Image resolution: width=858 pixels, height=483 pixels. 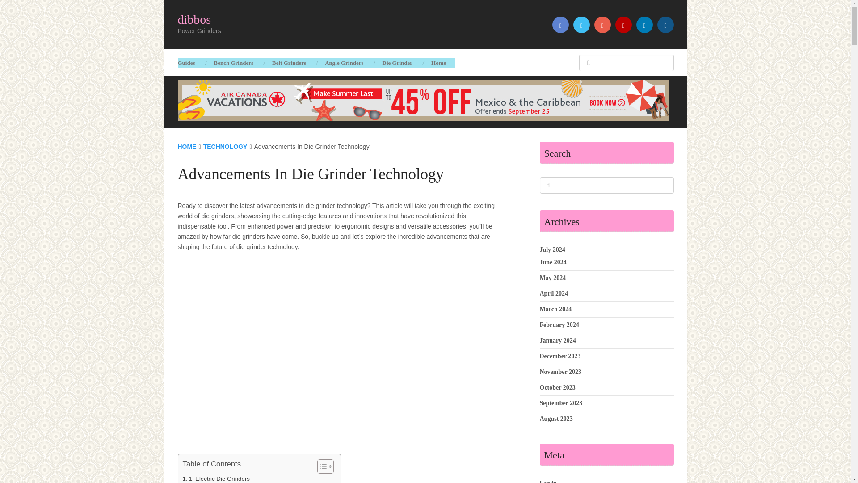 I want to click on Angle Grinders, so click(x=344, y=63).